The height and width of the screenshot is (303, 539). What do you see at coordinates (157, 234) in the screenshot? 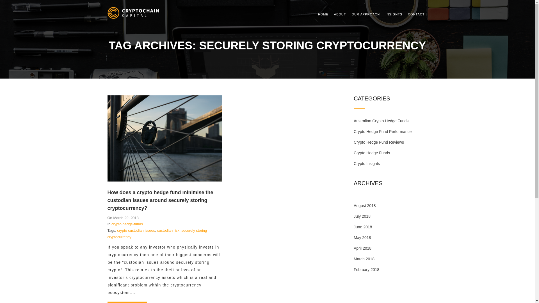
I see `securely storing cryptocurrency` at bounding box center [157, 234].